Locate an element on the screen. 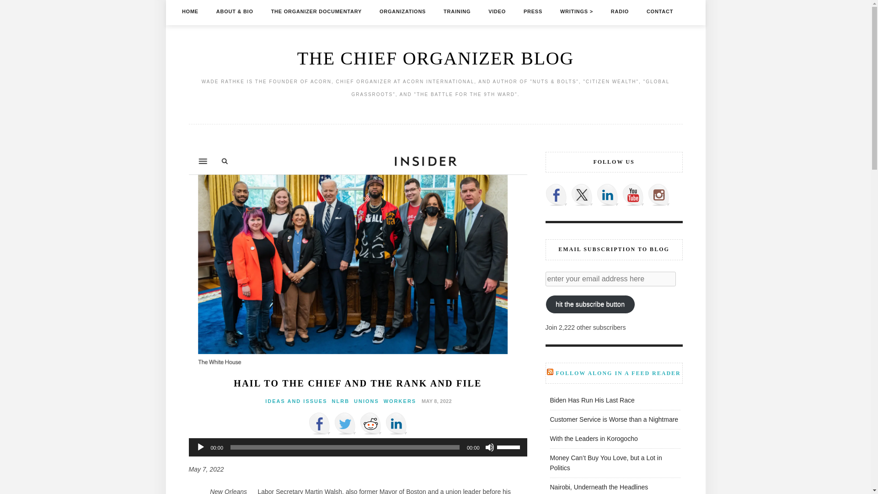 The image size is (878, 494). Play is located at coordinates (200, 447).